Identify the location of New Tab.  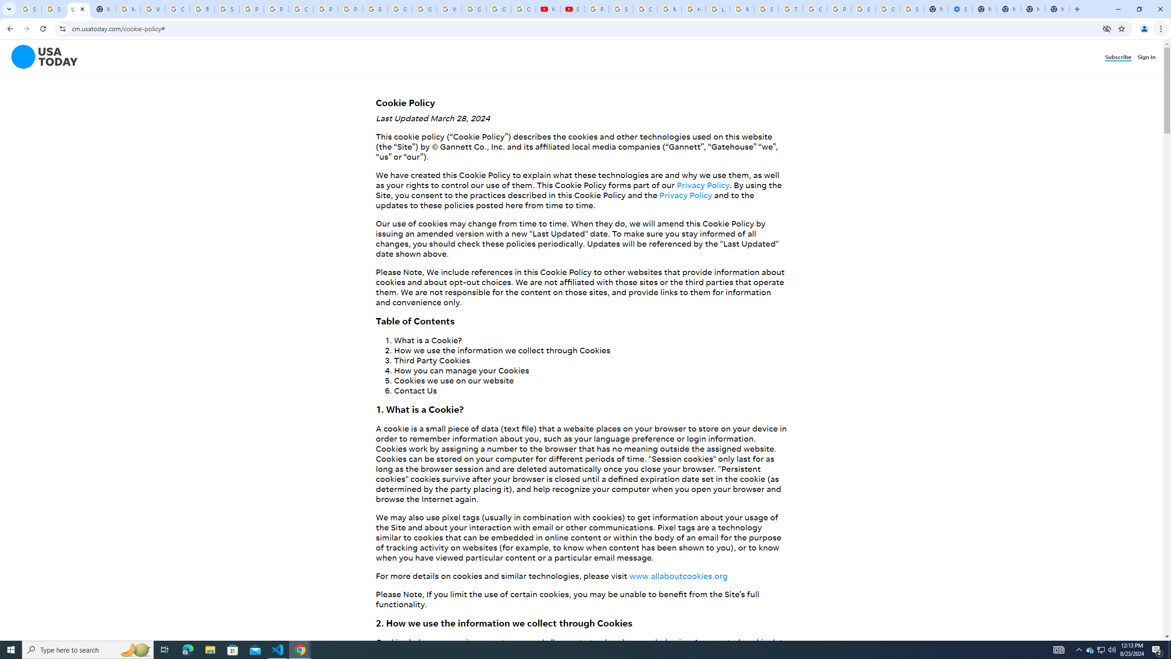
(1057, 9).